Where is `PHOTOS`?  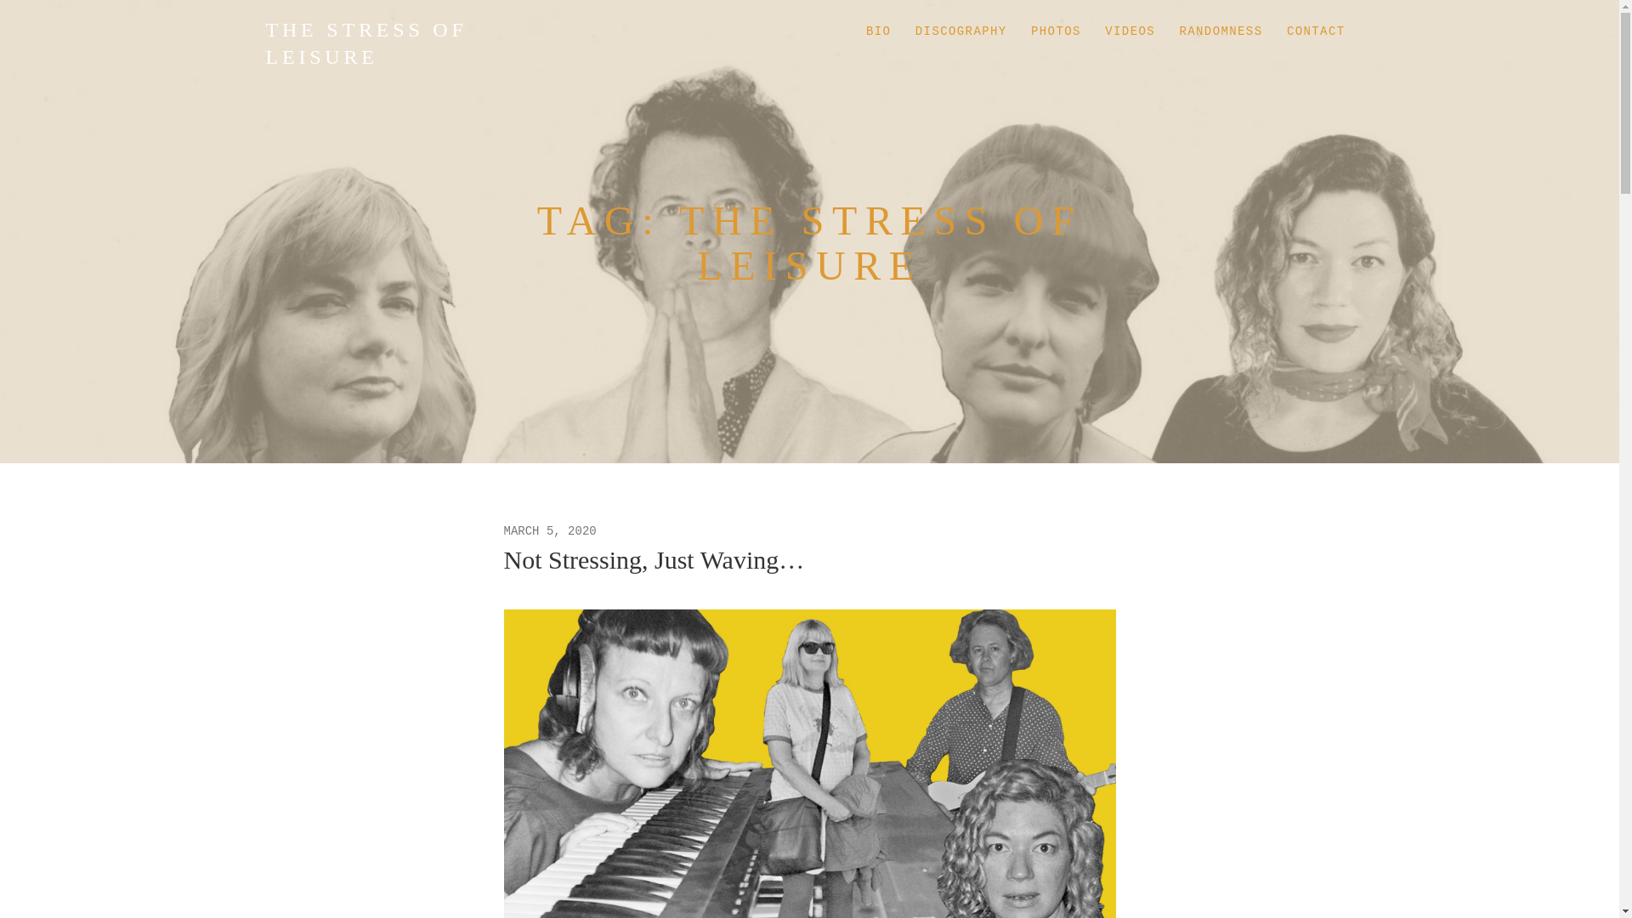 PHOTOS is located at coordinates (1056, 32).